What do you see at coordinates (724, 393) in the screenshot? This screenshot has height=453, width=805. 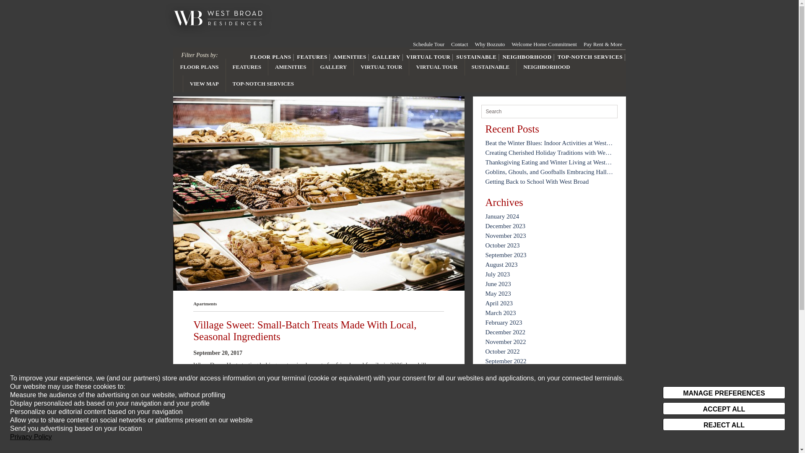 I see `MANAGE PREFERENCES` at bounding box center [724, 393].